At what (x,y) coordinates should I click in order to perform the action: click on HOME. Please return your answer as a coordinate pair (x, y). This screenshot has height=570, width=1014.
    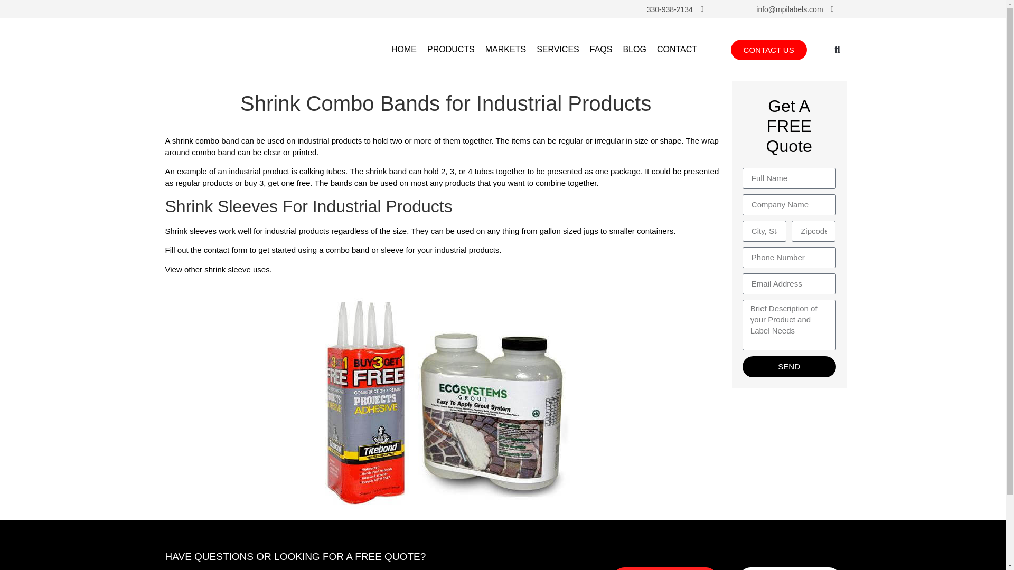
    Looking at the image, I should click on (404, 50).